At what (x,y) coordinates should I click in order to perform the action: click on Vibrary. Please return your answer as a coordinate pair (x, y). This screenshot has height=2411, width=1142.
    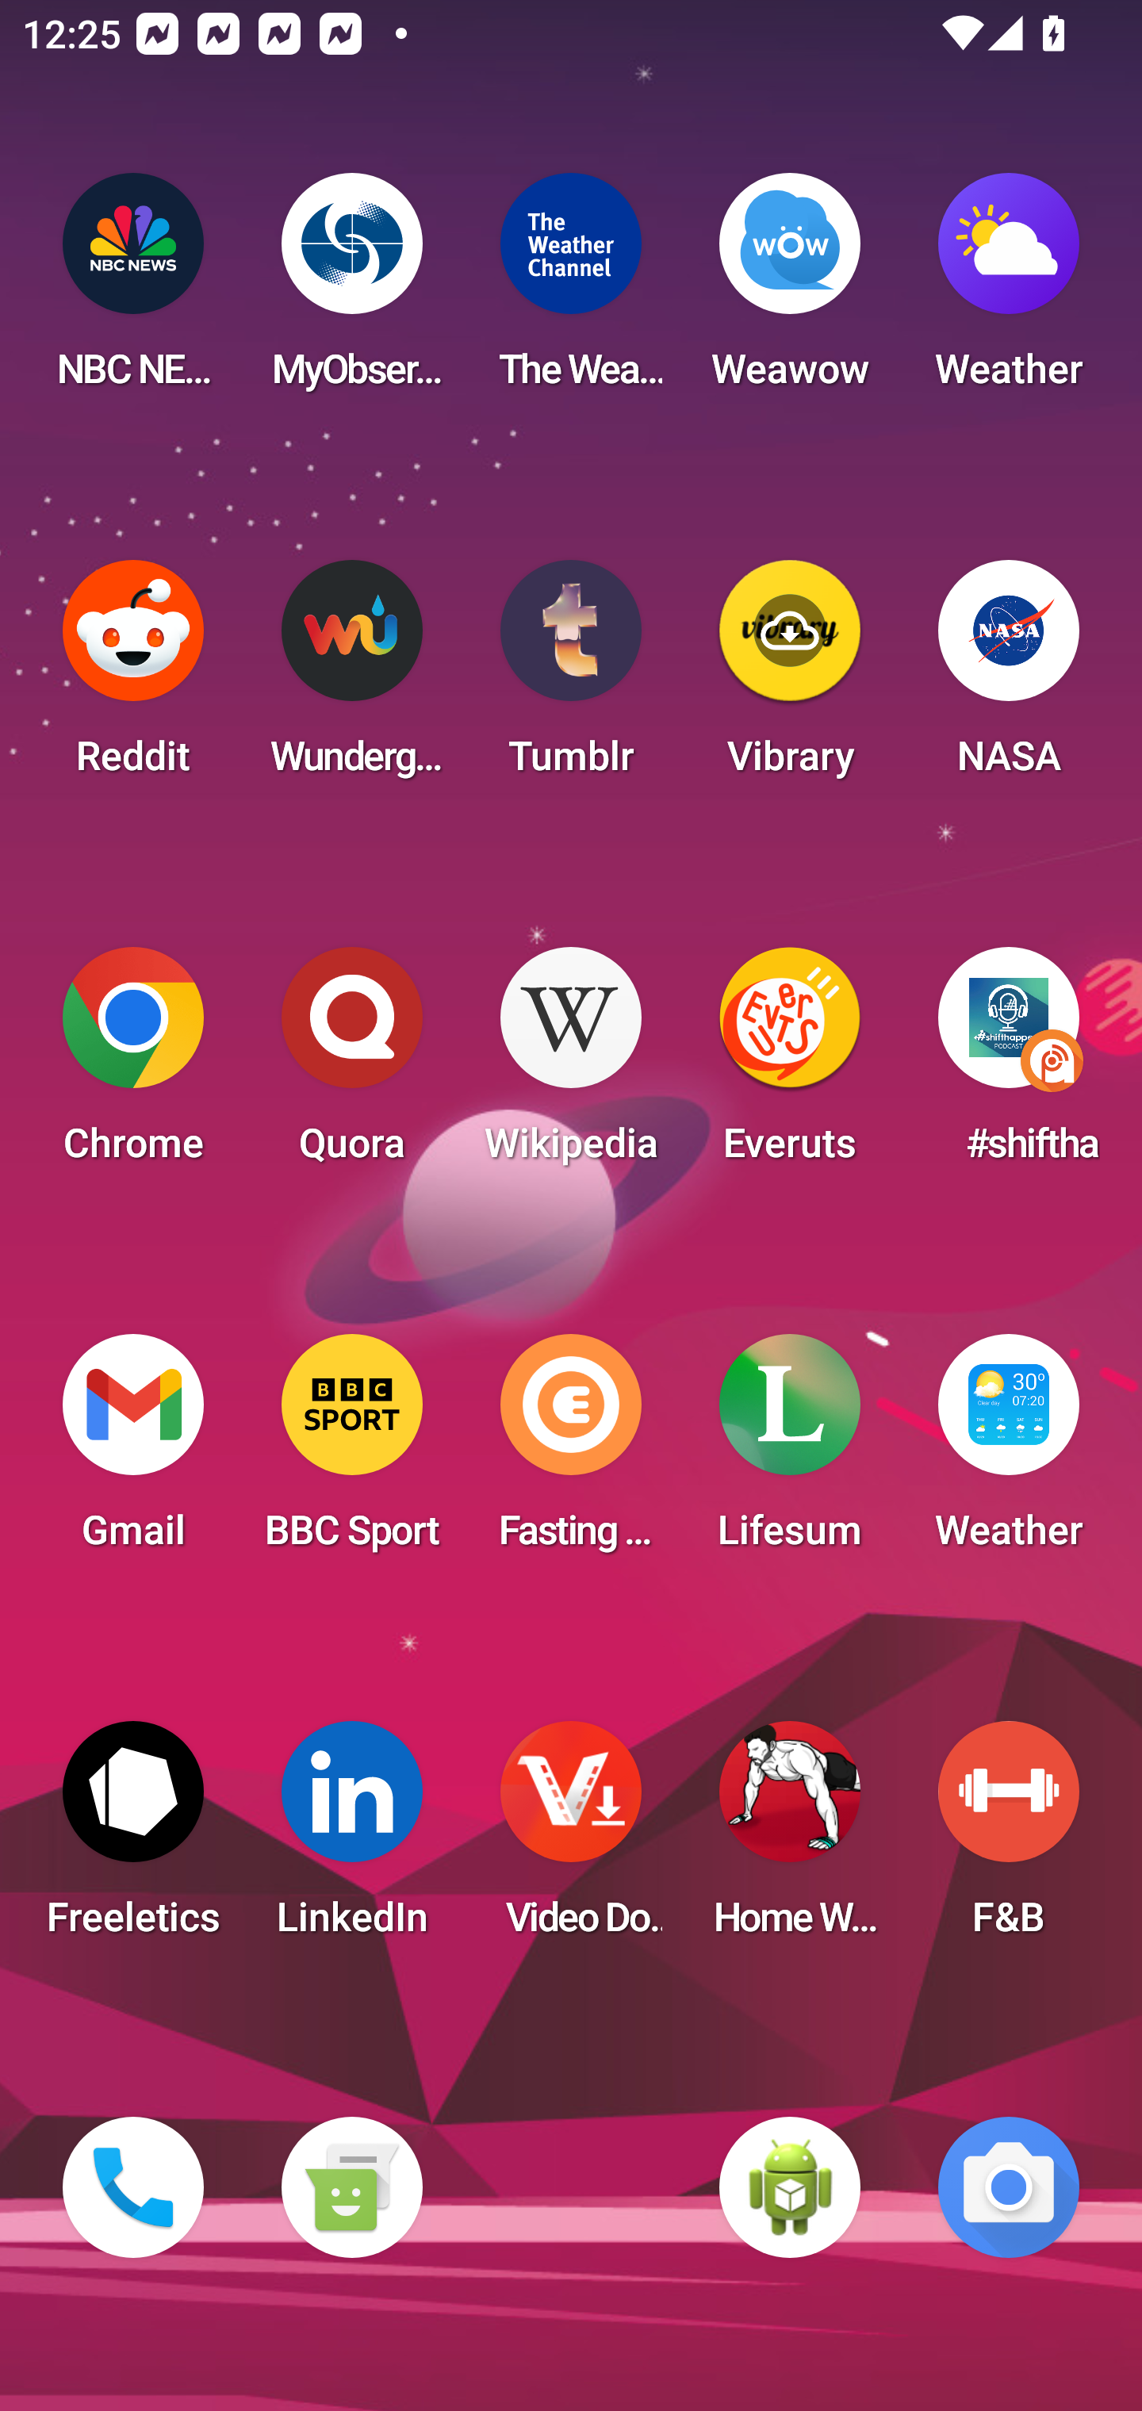
    Looking at the image, I should click on (790, 677).